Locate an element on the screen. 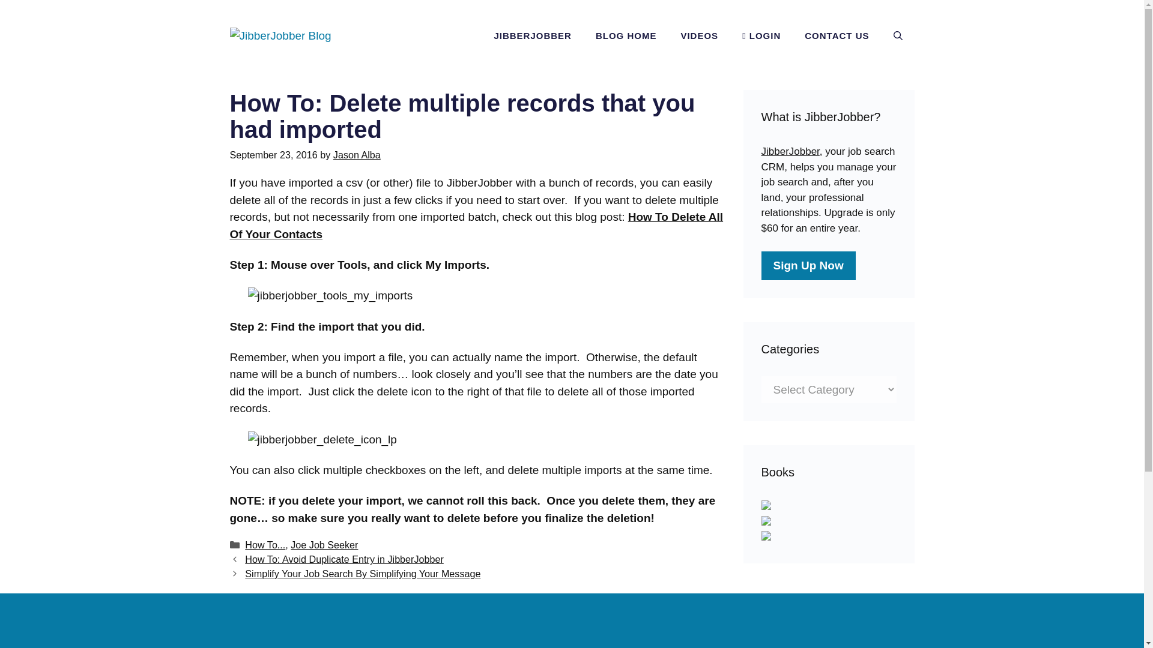 Image resolution: width=1153 pixels, height=648 pixels. JibberJobber Blog is located at coordinates (280, 35).